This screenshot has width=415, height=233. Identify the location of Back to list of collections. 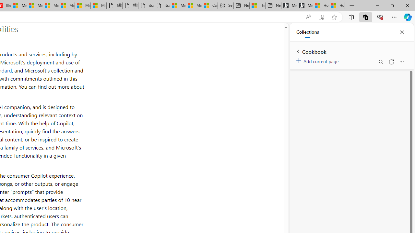
(298, 51).